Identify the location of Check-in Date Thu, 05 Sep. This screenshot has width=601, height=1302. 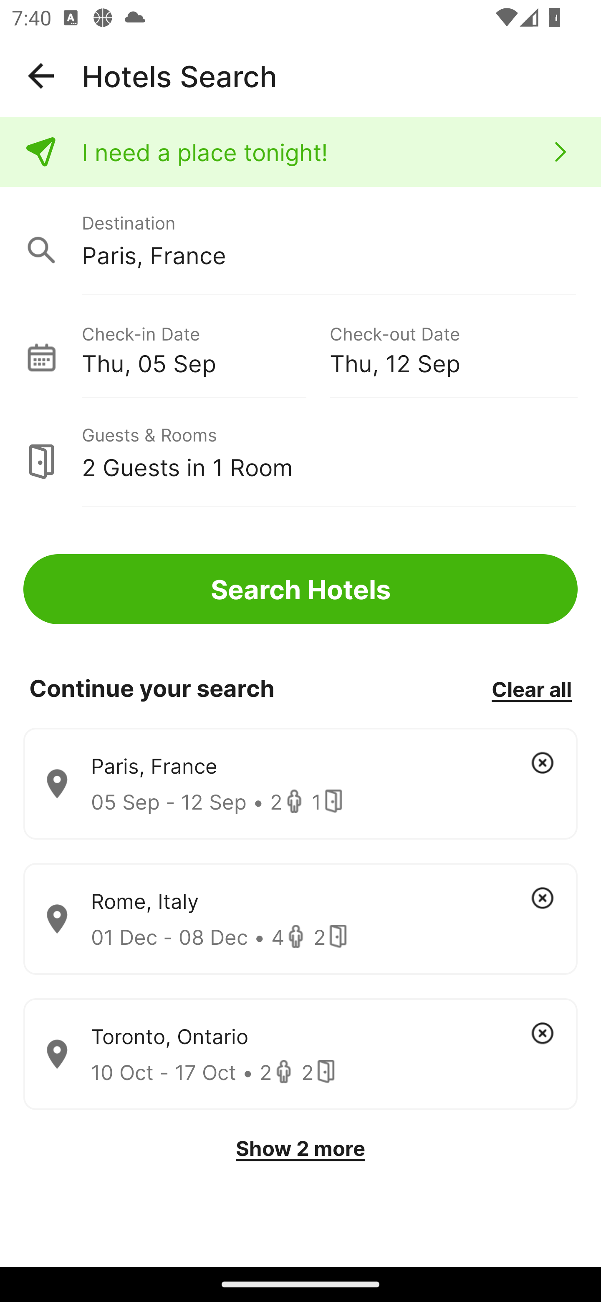
(205, 348).